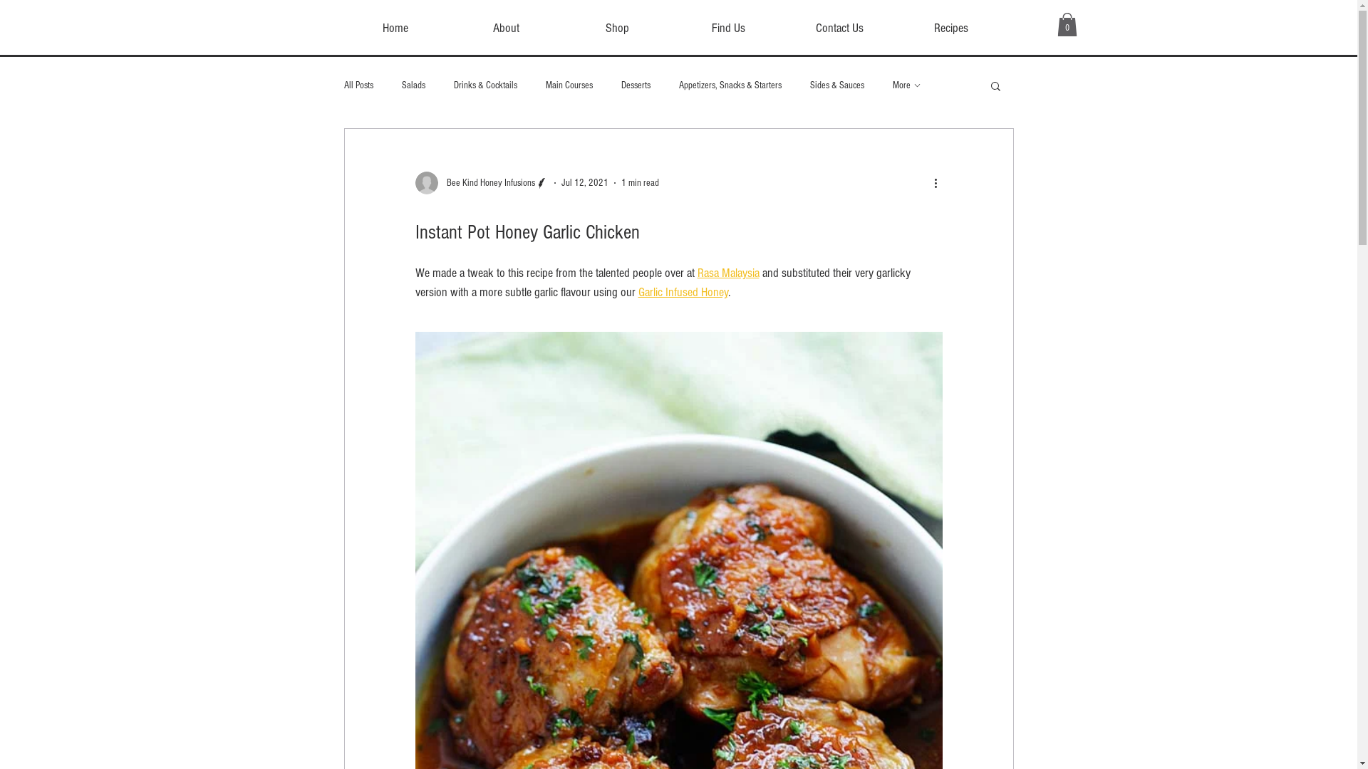  I want to click on Desserts, so click(636, 85).